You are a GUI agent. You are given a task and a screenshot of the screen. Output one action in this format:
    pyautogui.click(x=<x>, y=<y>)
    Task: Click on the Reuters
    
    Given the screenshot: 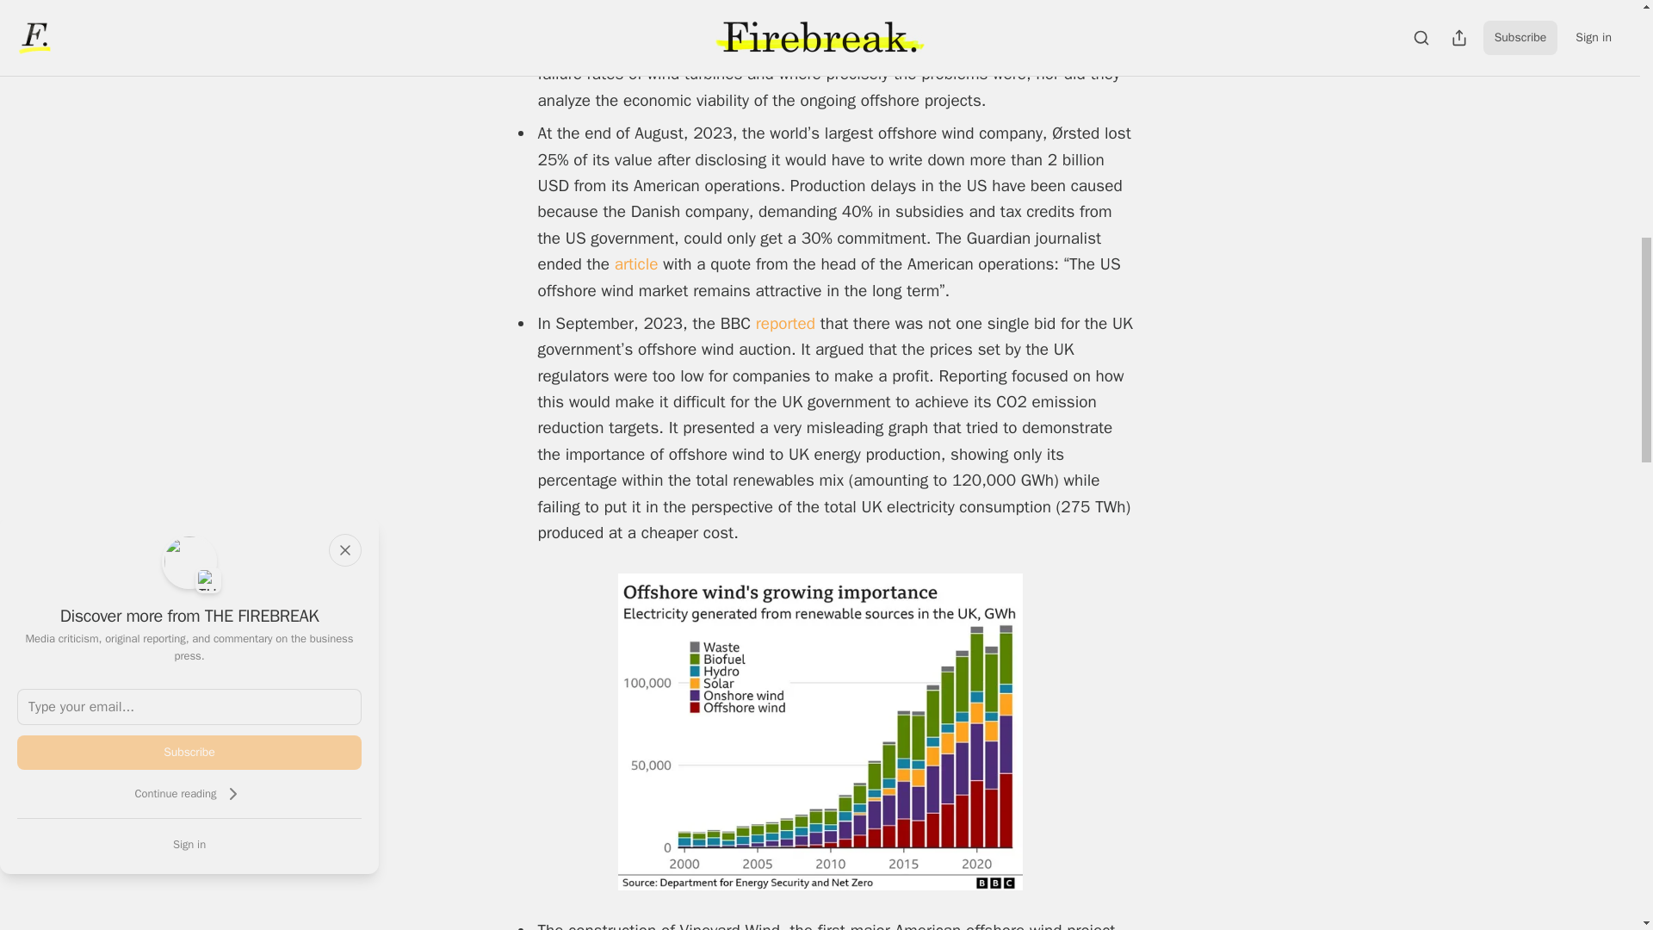 What is the action you would take?
    pyautogui.click(x=950, y=48)
    